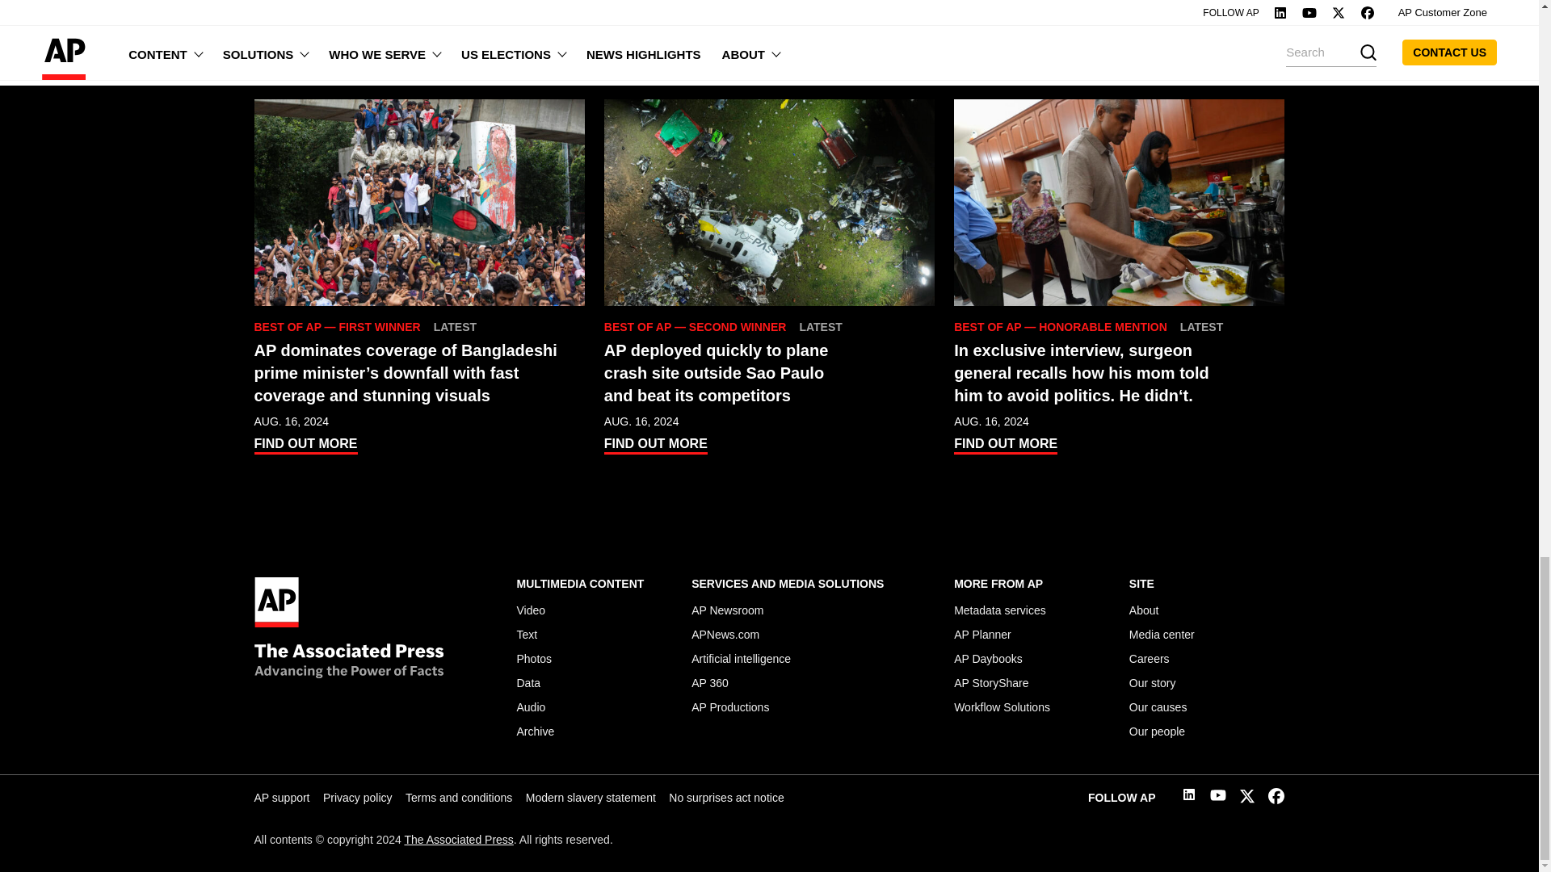 Image resolution: width=1551 pixels, height=872 pixels. What do you see at coordinates (1189, 796) in the screenshot?
I see `Linkedin` at bounding box center [1189, 796].